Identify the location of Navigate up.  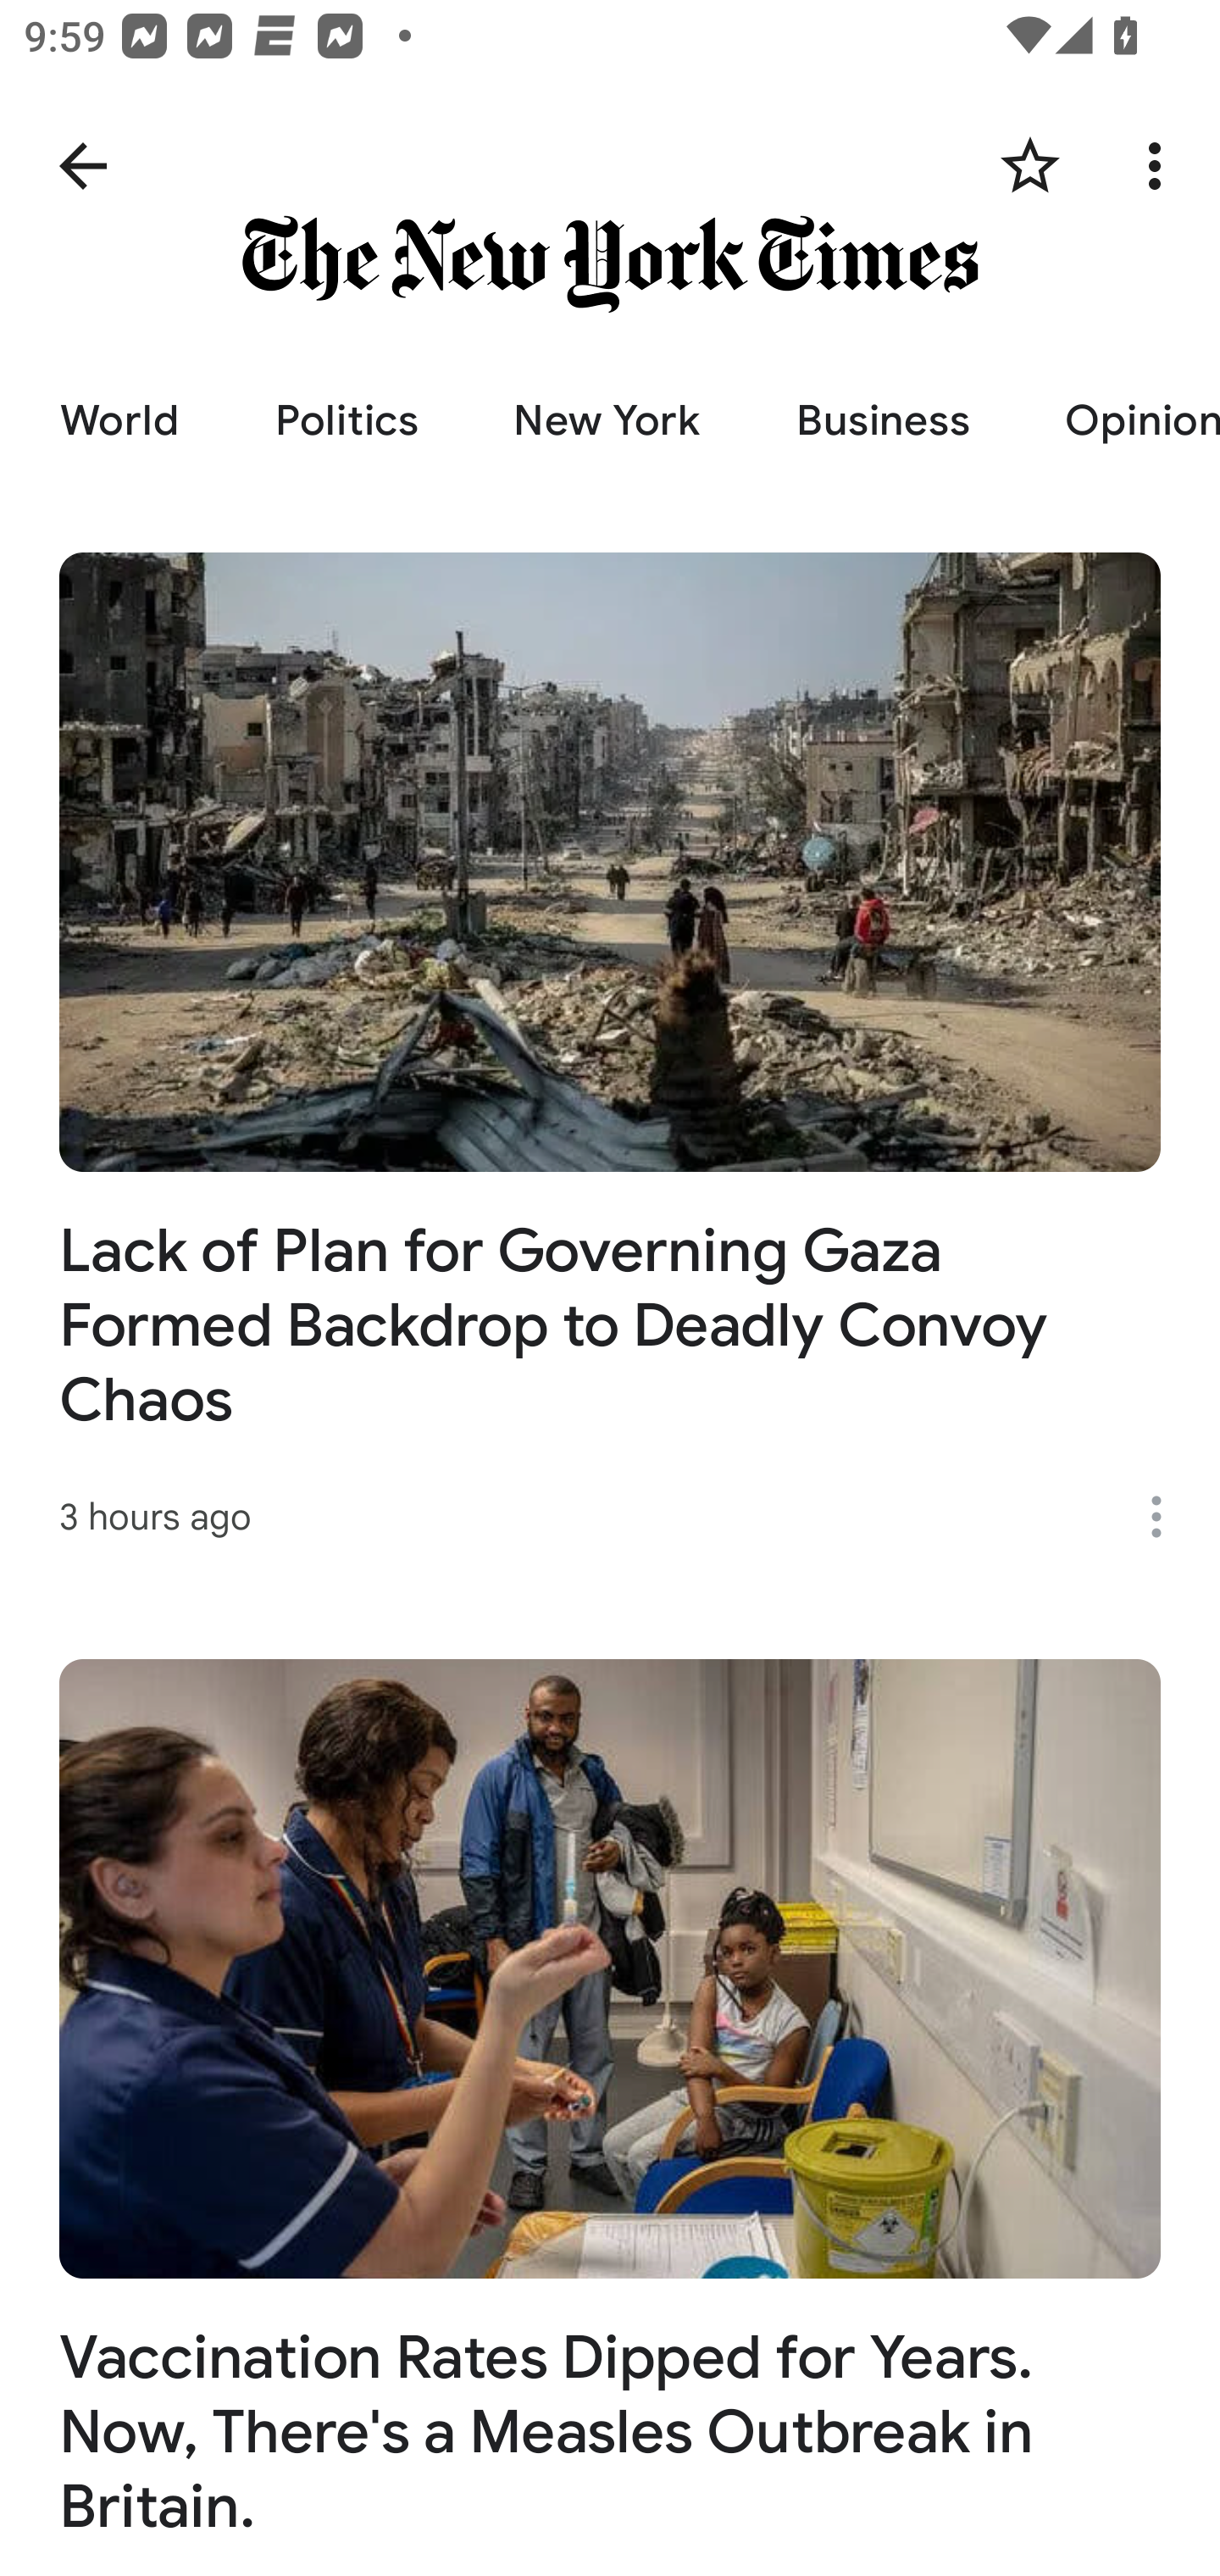
(83, 166).